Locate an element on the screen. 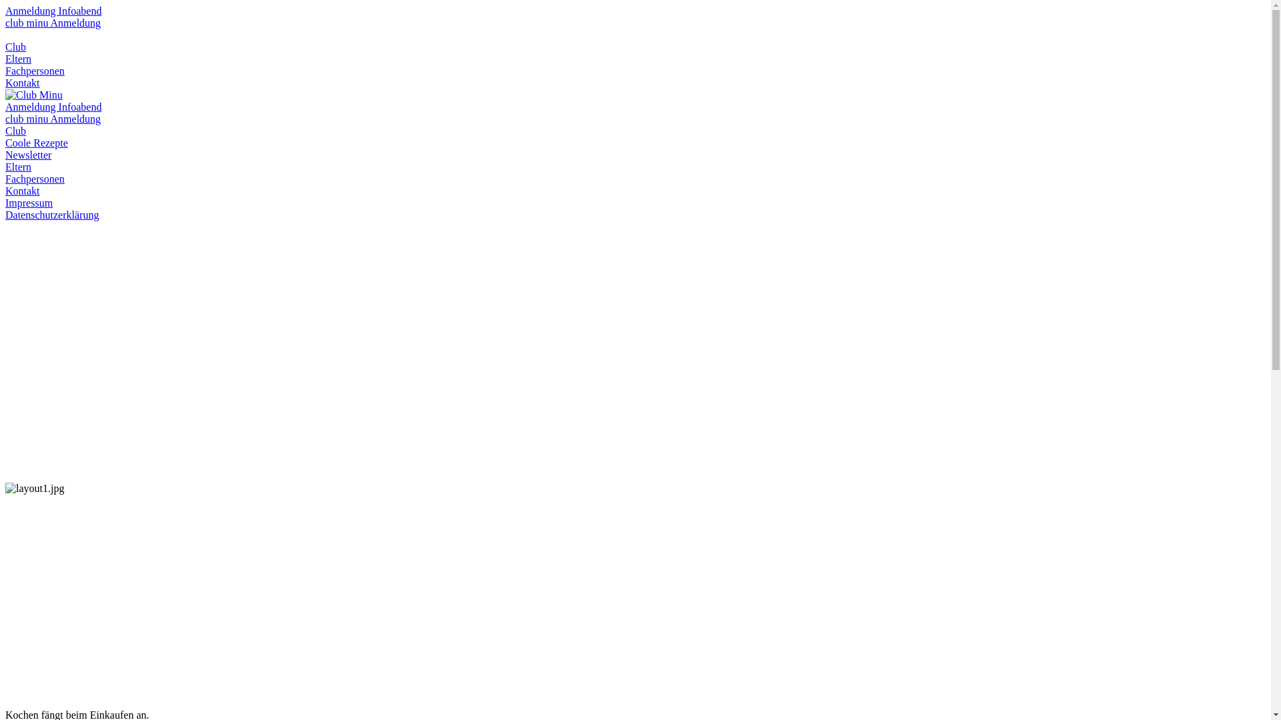  Newsletter is located at coordinates (28, 155).